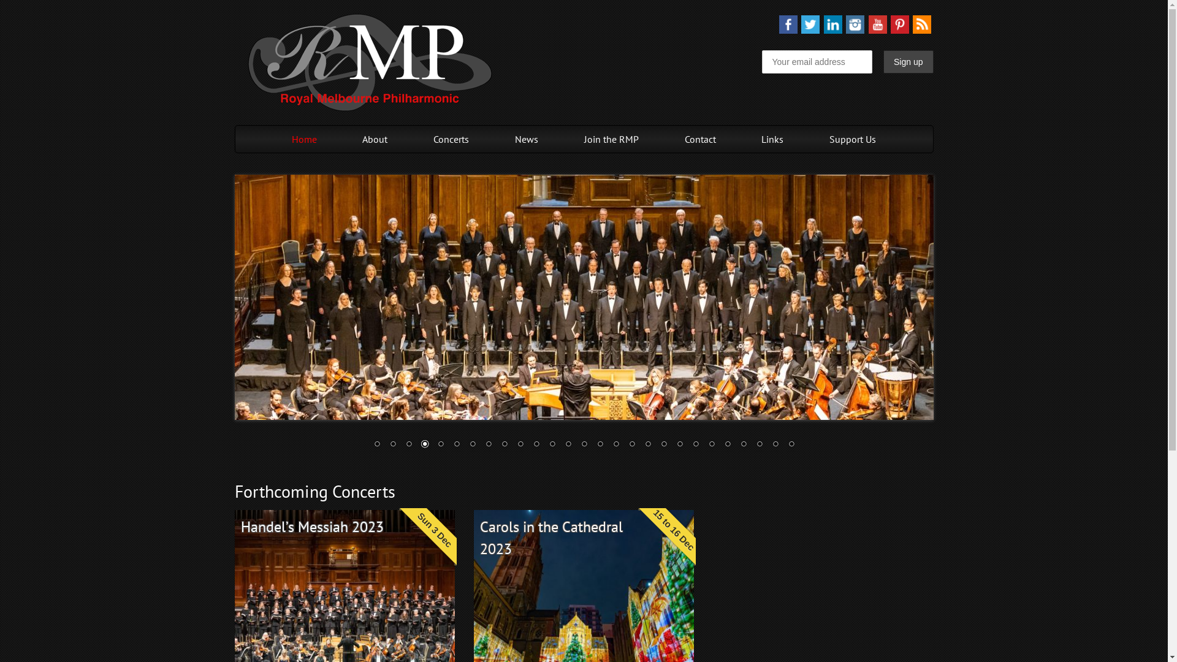 Image resolution: width=1177 pixels, height=662 pixels. Describe the element at coordinates (664, 445) in the screenshot. I see `19` at that location.